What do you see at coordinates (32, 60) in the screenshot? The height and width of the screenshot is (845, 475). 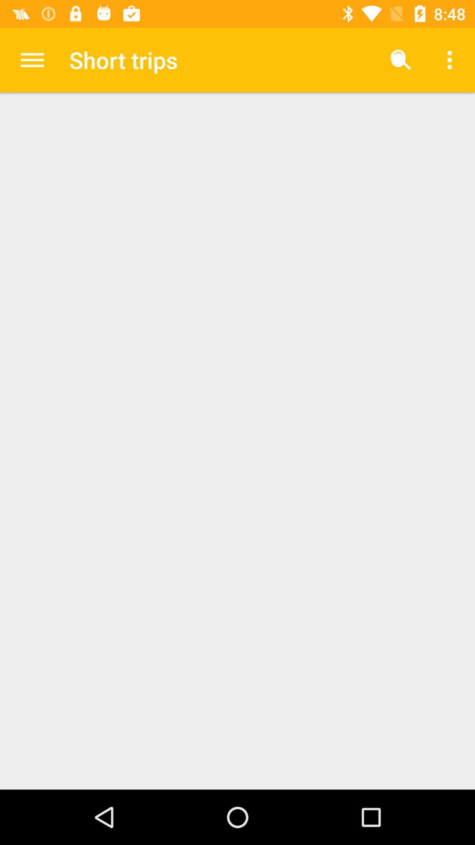 I see `turn off item next to the short trips app` at bounding box center [32, 60].